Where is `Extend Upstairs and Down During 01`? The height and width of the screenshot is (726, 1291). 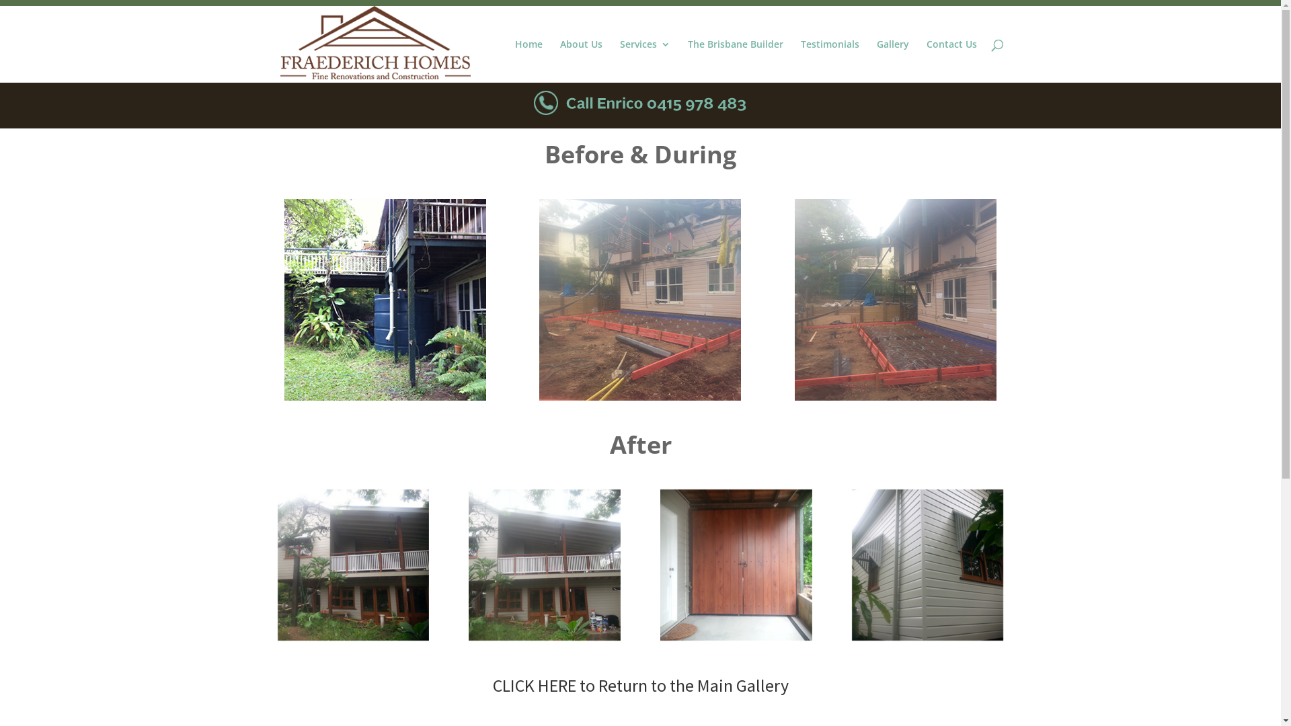 Extend Upstairs and Down During 01 is located at coordinates (640, 300).